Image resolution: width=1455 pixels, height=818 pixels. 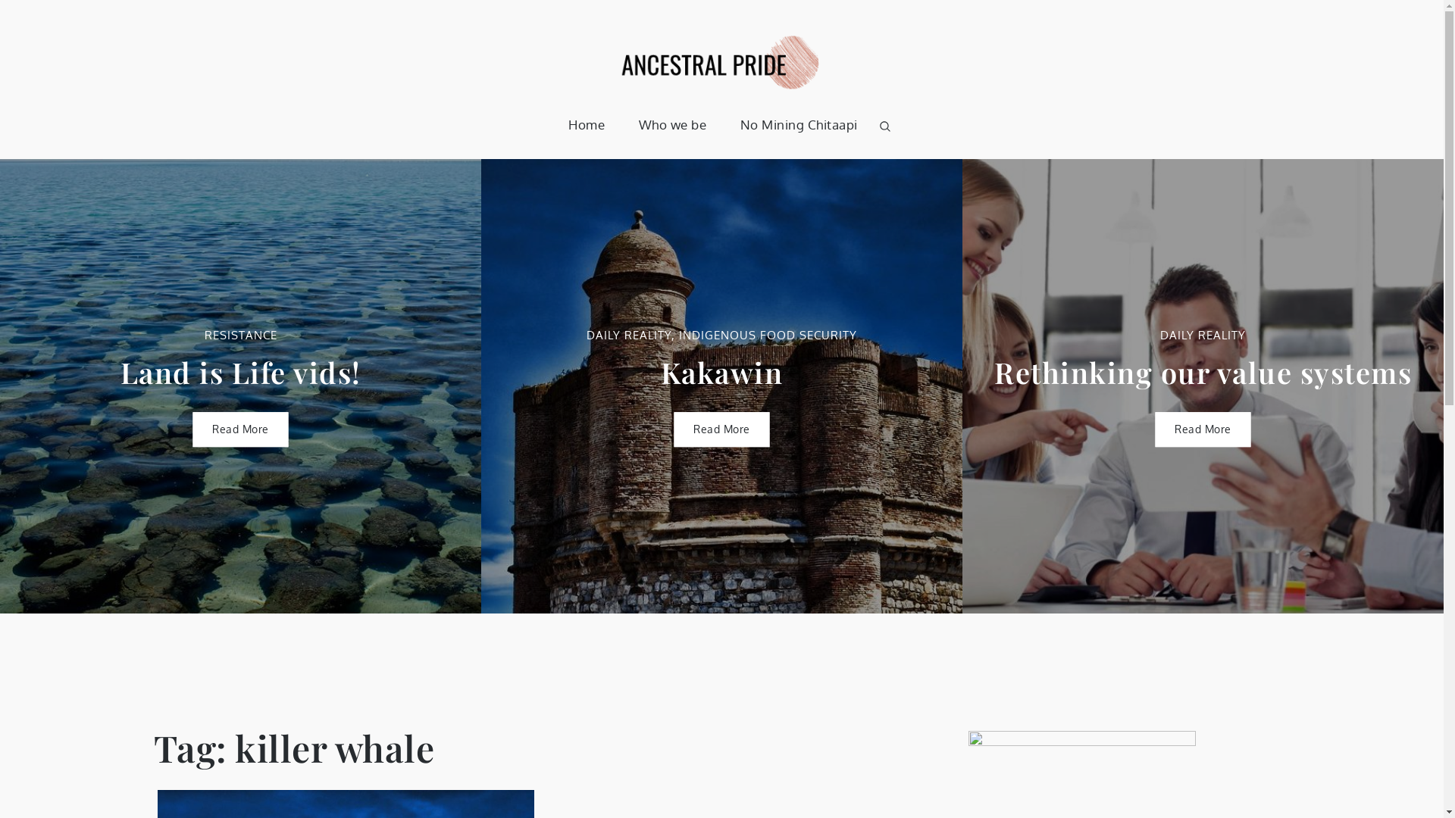 What do you see at coordinates (799, 125) in the screenshot?
I see `No Mining Chitaapi` at bounding box center [799, 125].